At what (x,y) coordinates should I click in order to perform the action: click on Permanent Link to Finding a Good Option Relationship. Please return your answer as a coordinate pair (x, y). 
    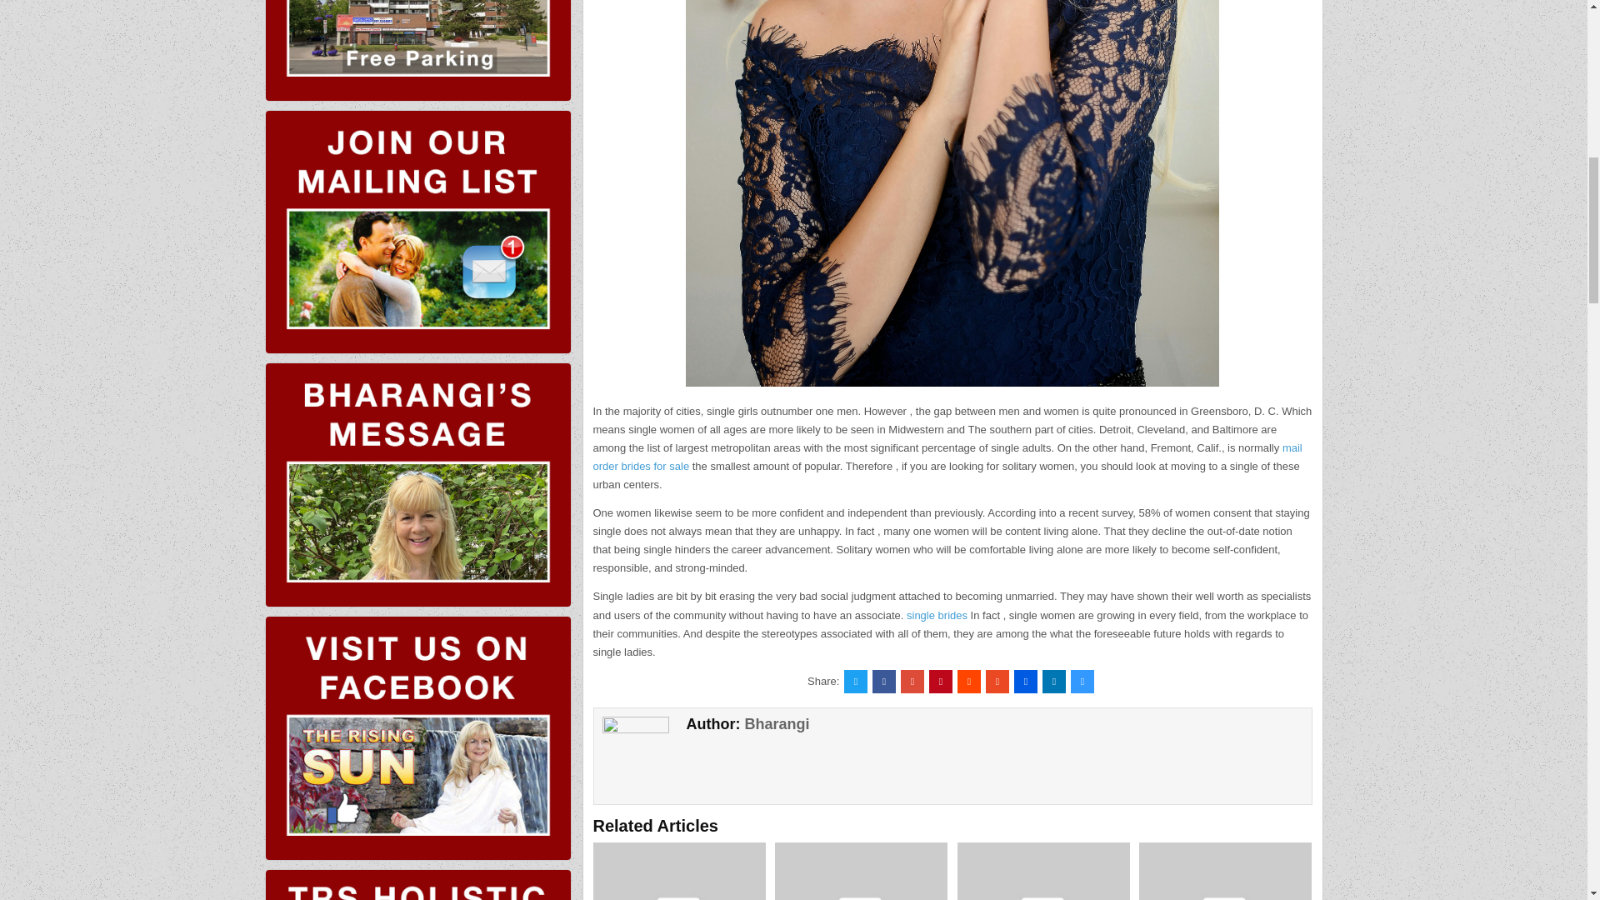
    Looking at the image, I should click on (860, 871).